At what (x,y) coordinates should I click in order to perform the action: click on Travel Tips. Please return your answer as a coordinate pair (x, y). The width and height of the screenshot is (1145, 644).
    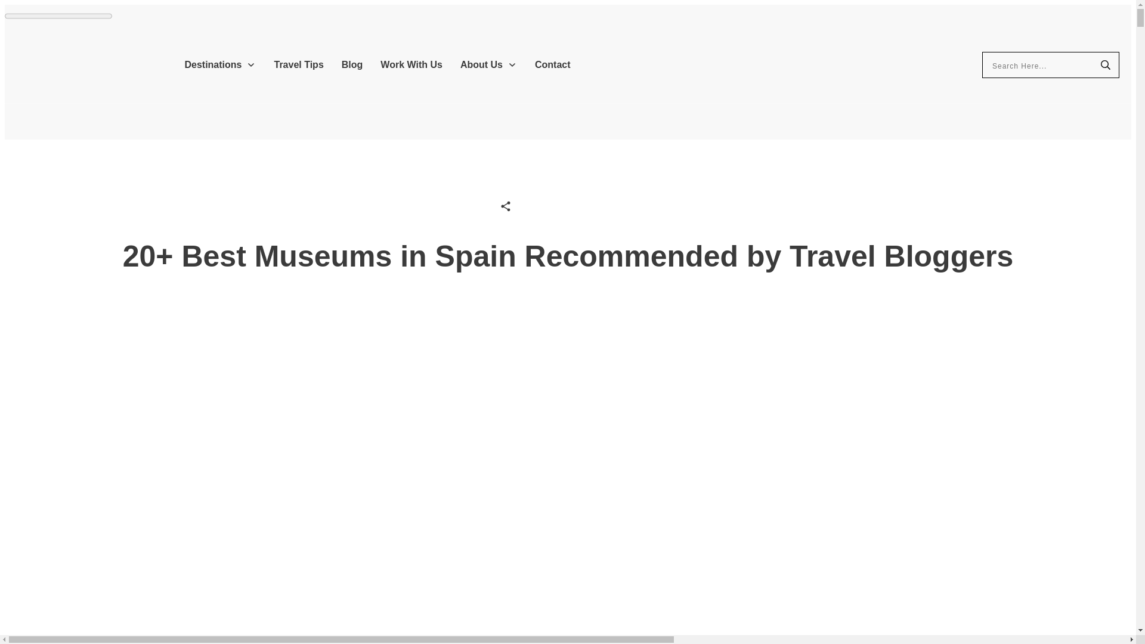
    Looking at the image, I should click on (298, 64).